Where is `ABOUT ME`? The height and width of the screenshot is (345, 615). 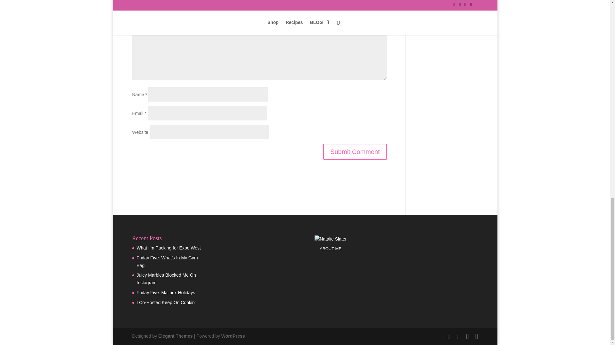
ABOUT ME is located at coordinates (331, 249).